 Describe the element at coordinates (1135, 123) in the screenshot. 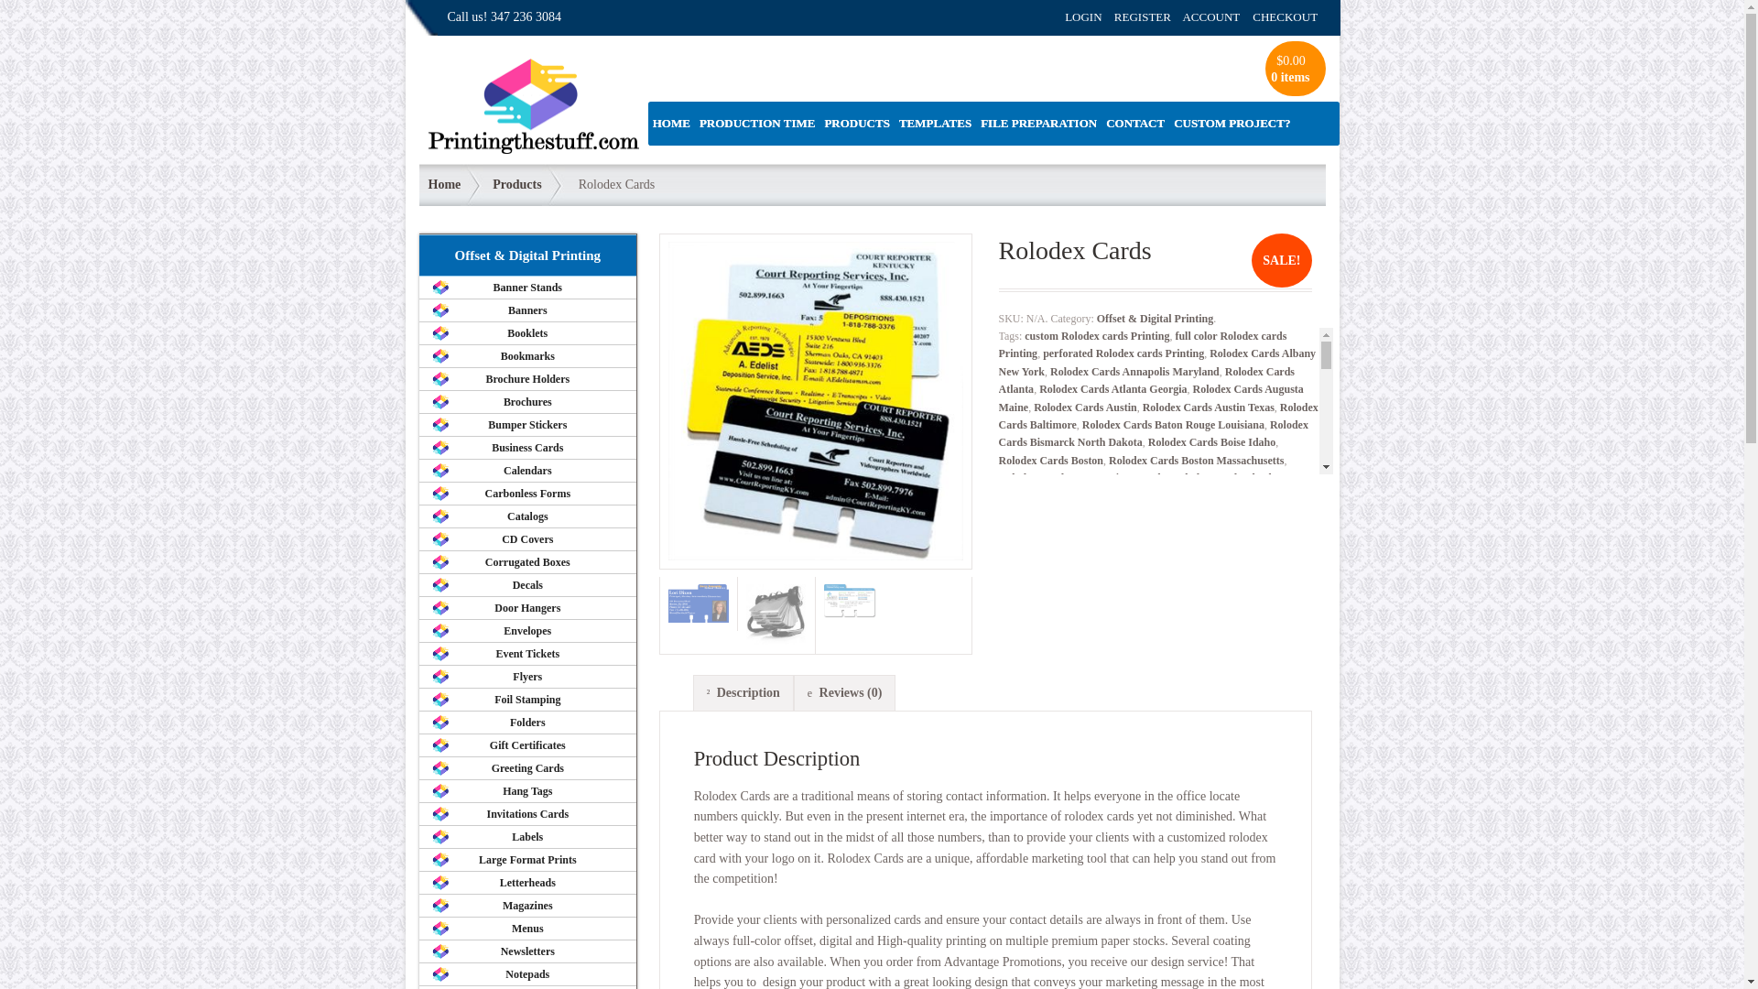

I see `CONTACT` at that location.